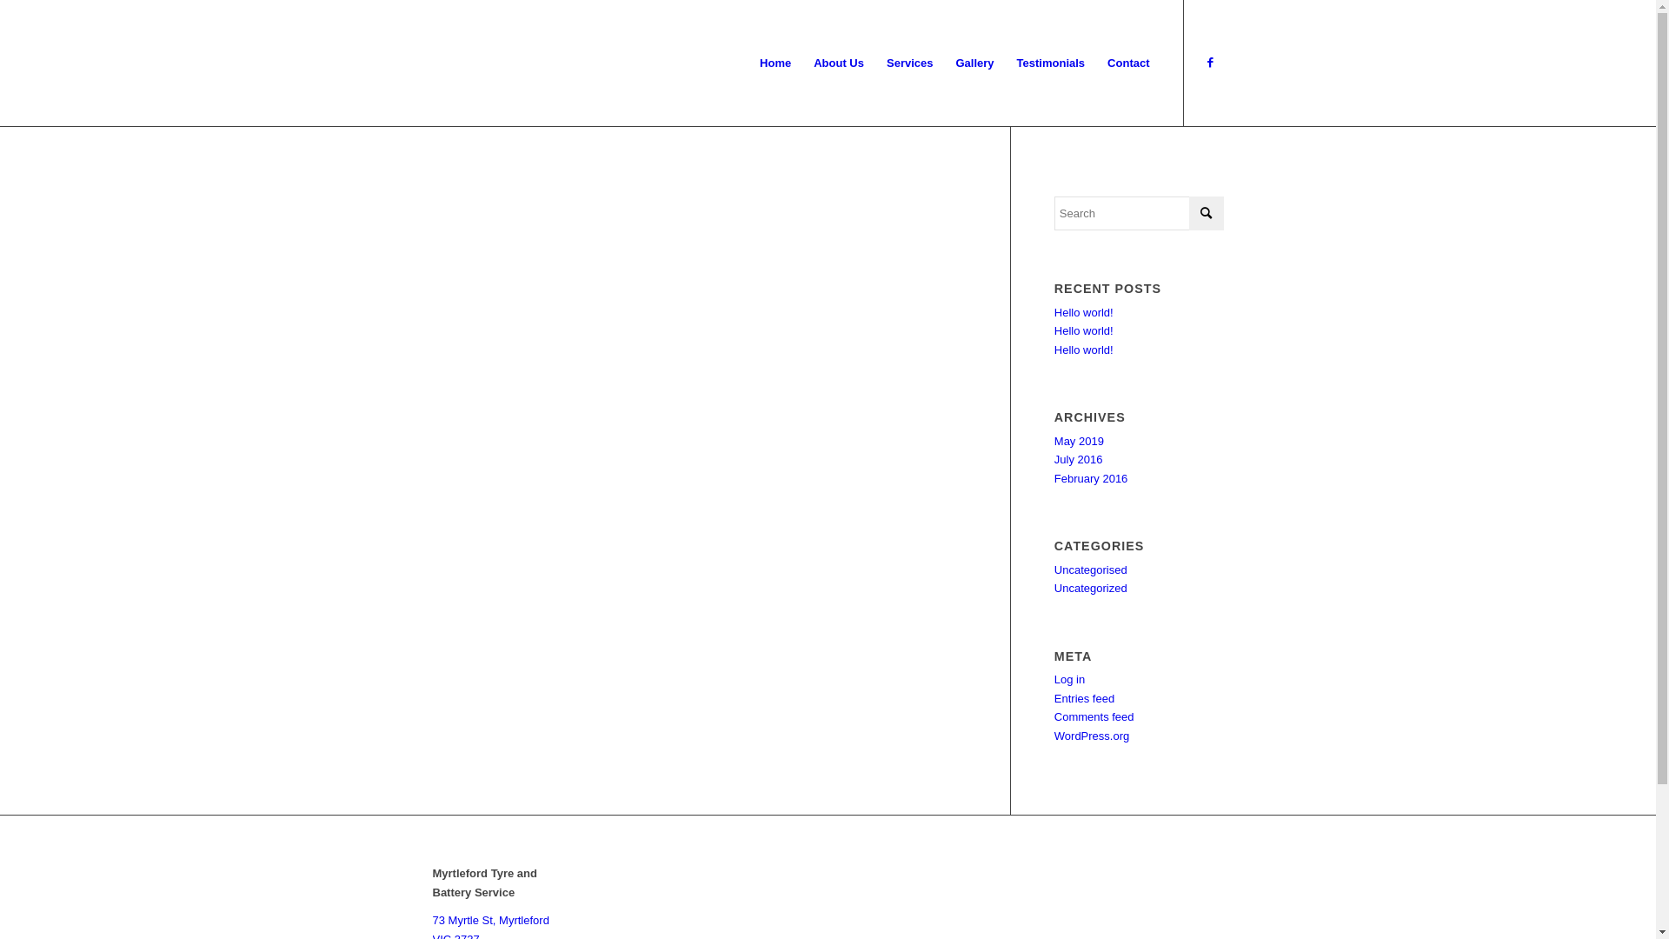 This screenshot has width=1669, height=939. Describe the element at coordinates (1084, 313) in the screenshot. I see `Hello world!` at that location.